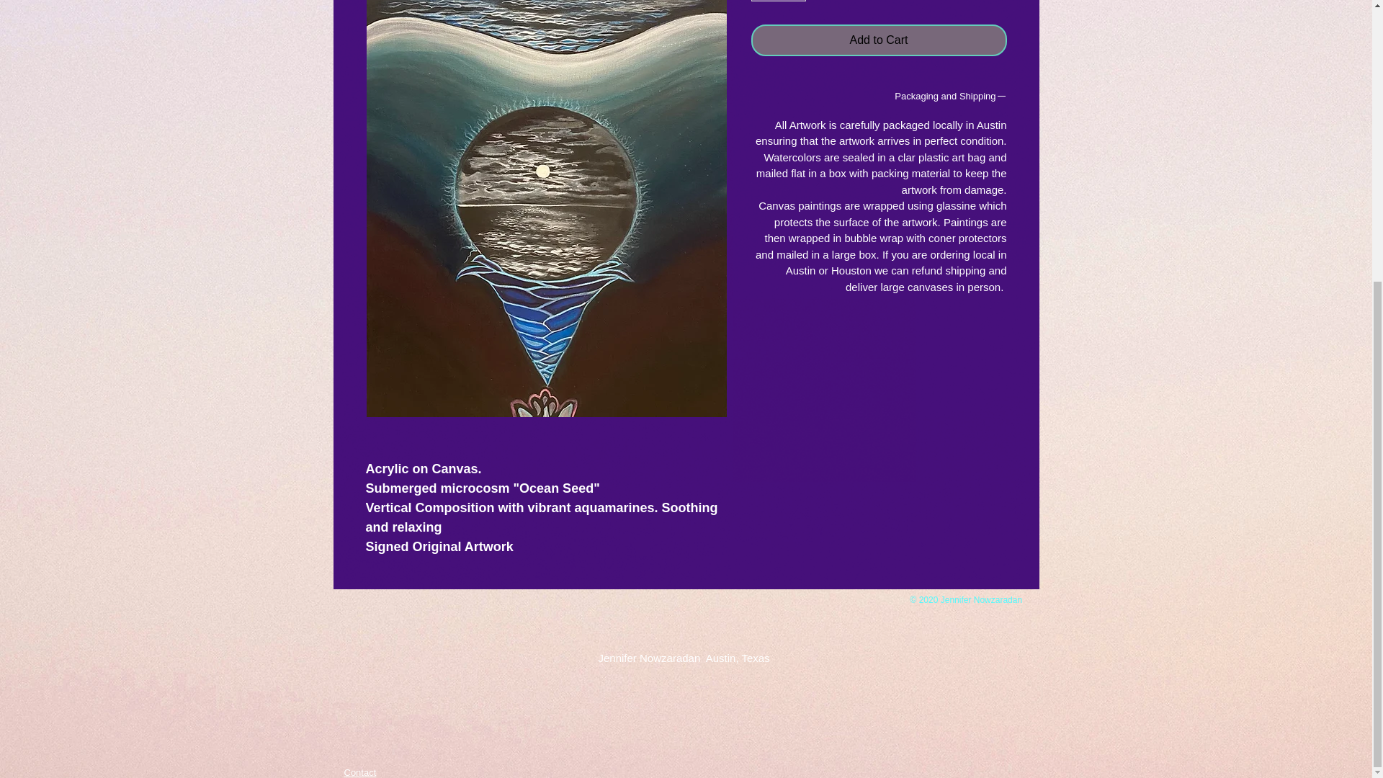 This screenshot has height=778, width=1383. Describe the element at coordinates (879, 98) in the screenshot. I see `Packaging and Shipping` at that location.